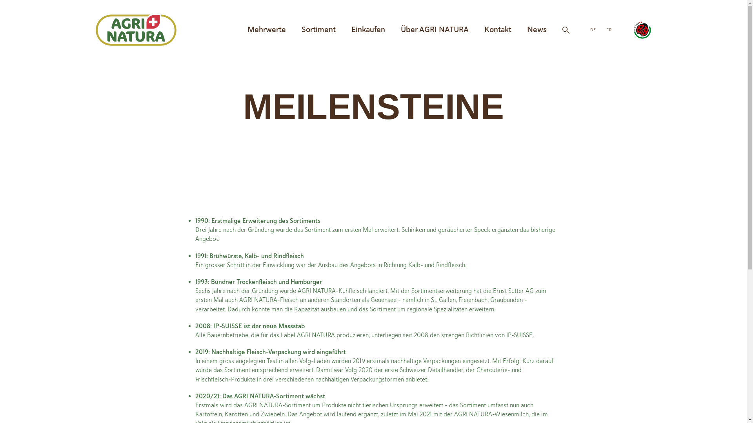  I want to click on Agri Natura, so click(136, 30).